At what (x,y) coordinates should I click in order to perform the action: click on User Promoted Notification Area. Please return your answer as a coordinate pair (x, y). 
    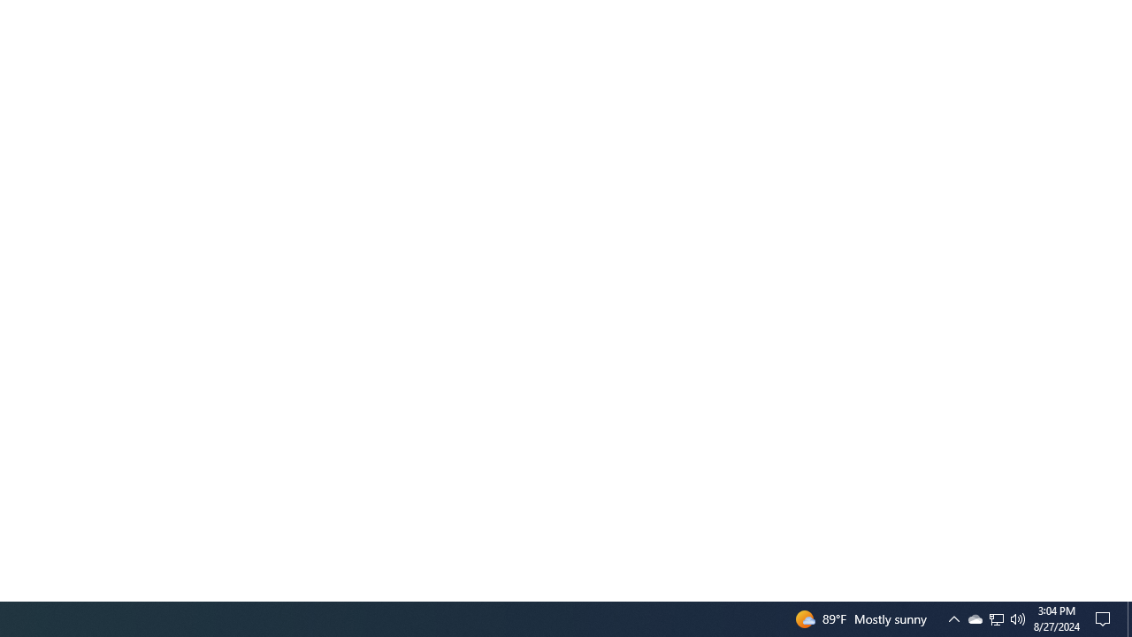
    Looking at the image, I should click on (975, 619).